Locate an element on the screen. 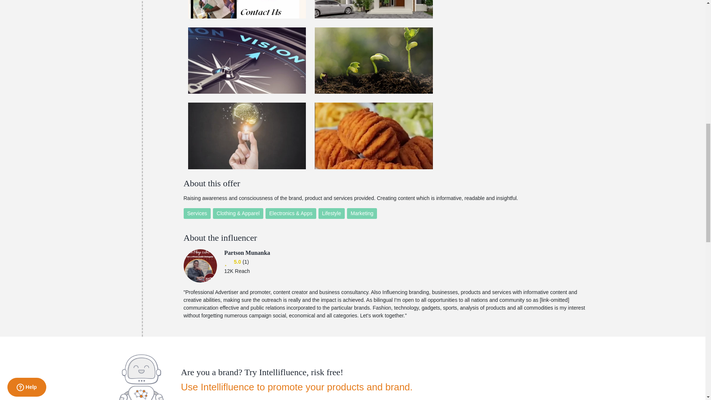 The width and height of the screenshot is (711, 400). Lifestyle is located at coordinates (332, 213).